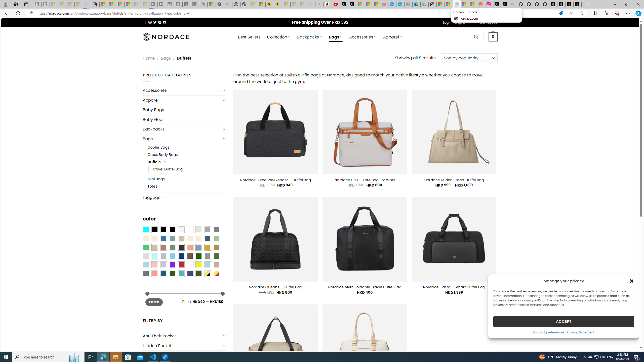 The width and height of the screenshot is (644, 362). I want to click on Forest, so click(172, 274).